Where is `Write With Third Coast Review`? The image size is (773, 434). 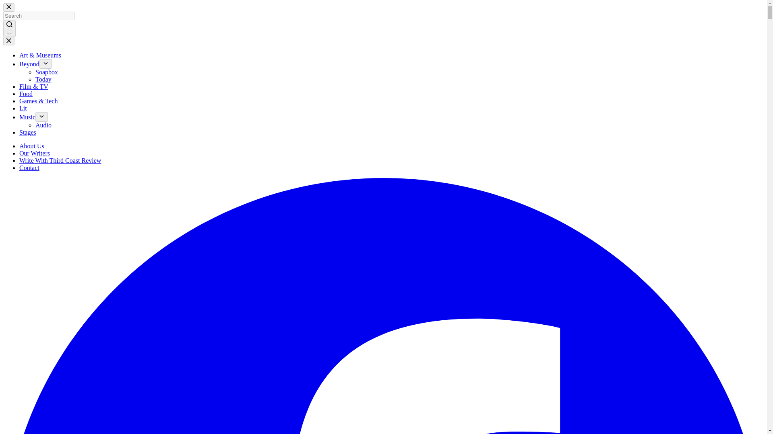
Write With Third Coast Review is located at coordinates (60, 160).